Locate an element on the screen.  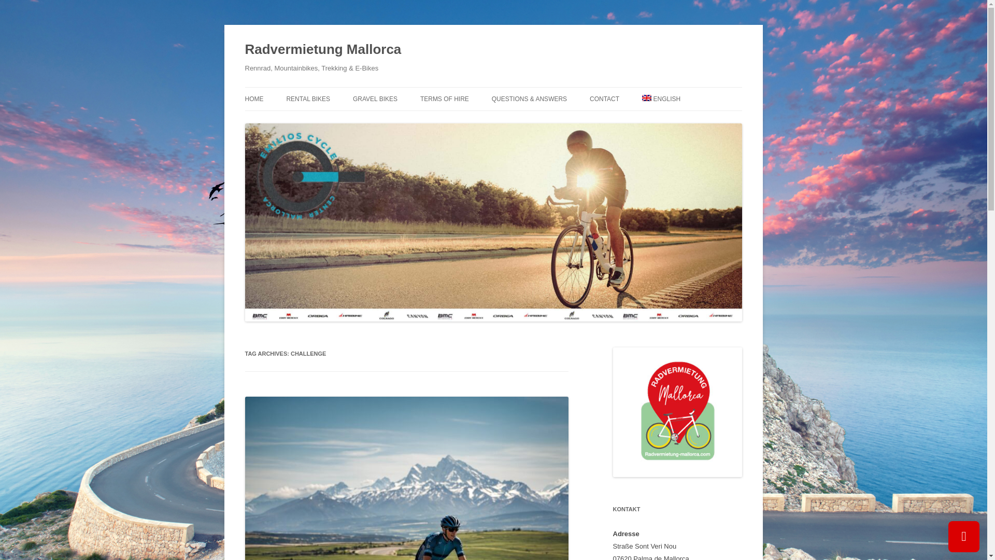
TERMS OF HIRE is located at coordinates (444, 99).